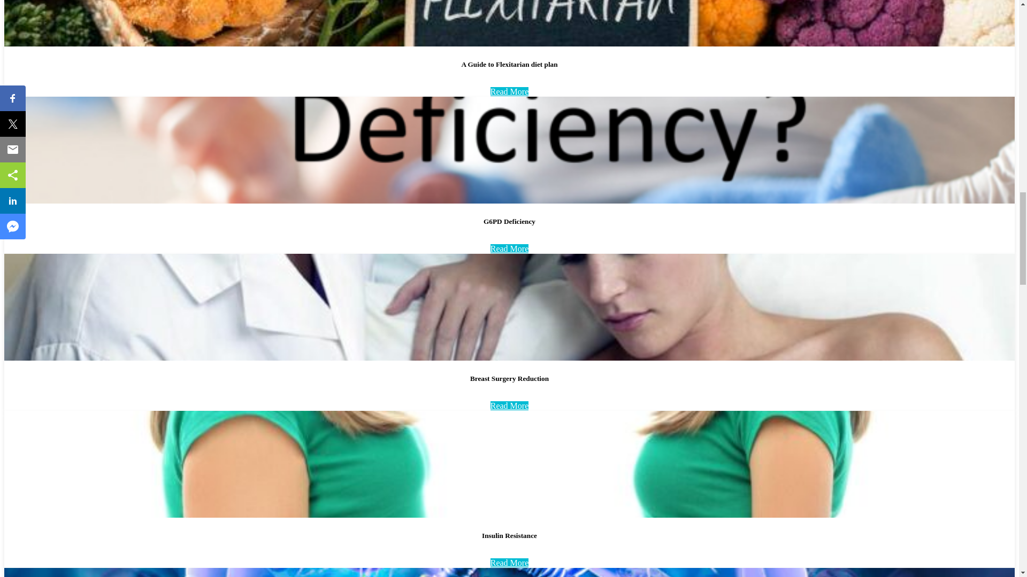  I want to click on Read More, so click(509, 248).